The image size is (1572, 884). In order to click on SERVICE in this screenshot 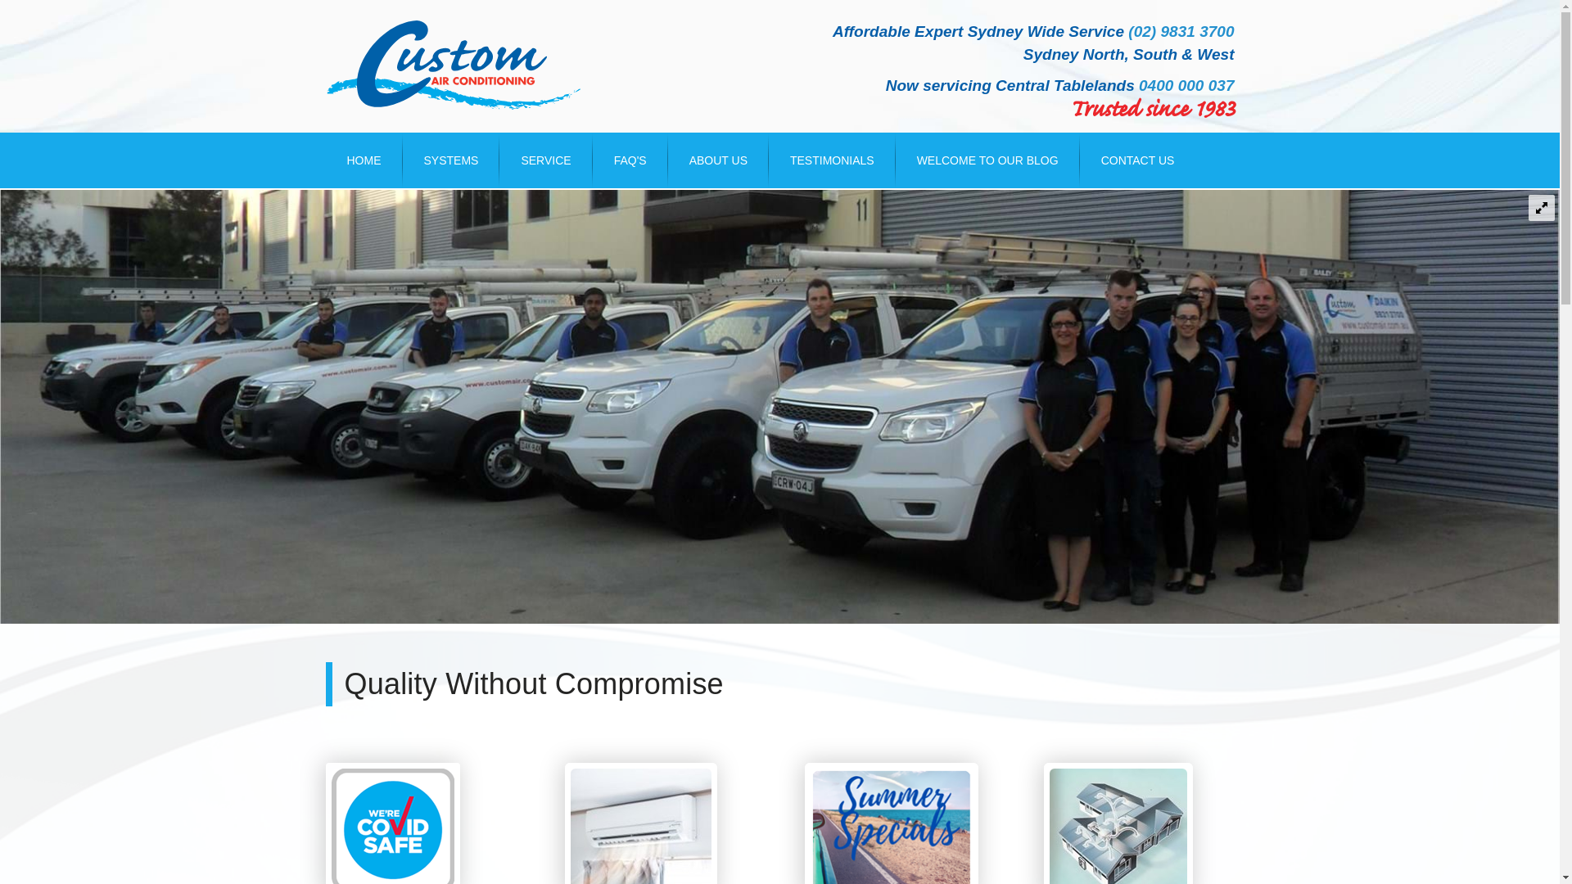, I will do `click(545, 160)`.